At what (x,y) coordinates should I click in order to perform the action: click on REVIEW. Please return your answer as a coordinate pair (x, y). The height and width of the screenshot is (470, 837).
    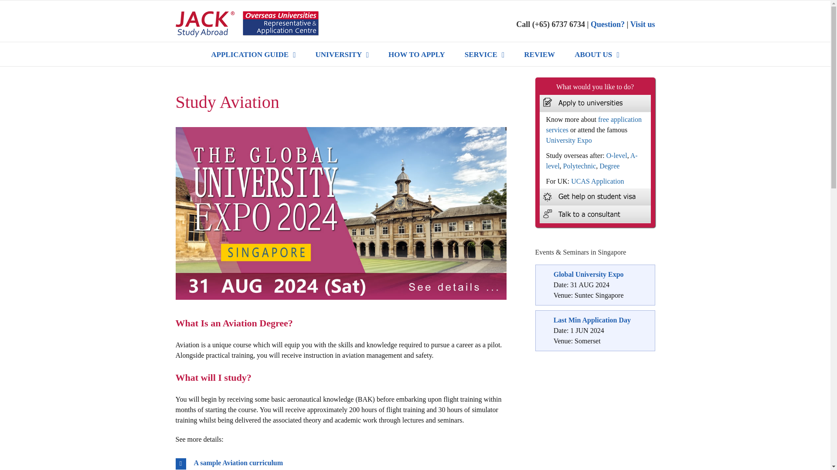
    Looking at the image, I should click on (539, 54).